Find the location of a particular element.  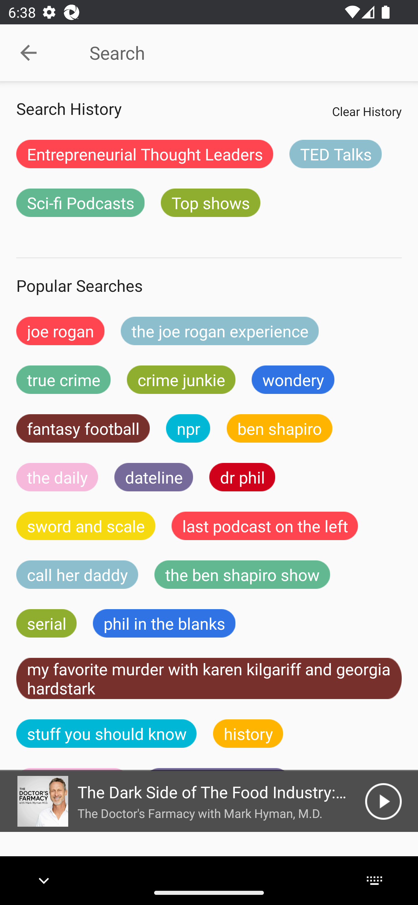

stuff you should know is located at coordinates (107, 733).